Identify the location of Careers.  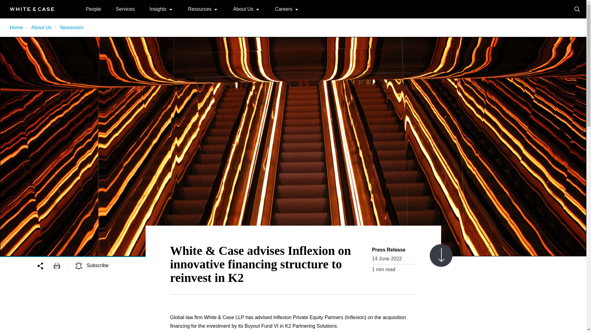
(283, 9).